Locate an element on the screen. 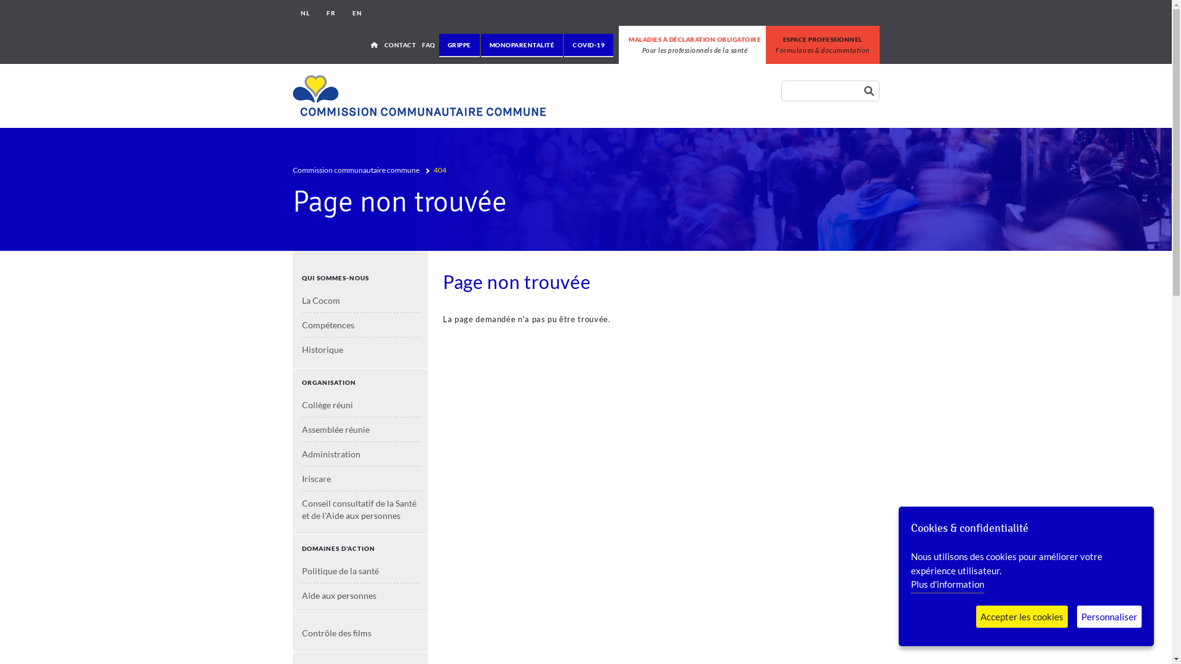  Rechercher is located at coordinates (872, 91).